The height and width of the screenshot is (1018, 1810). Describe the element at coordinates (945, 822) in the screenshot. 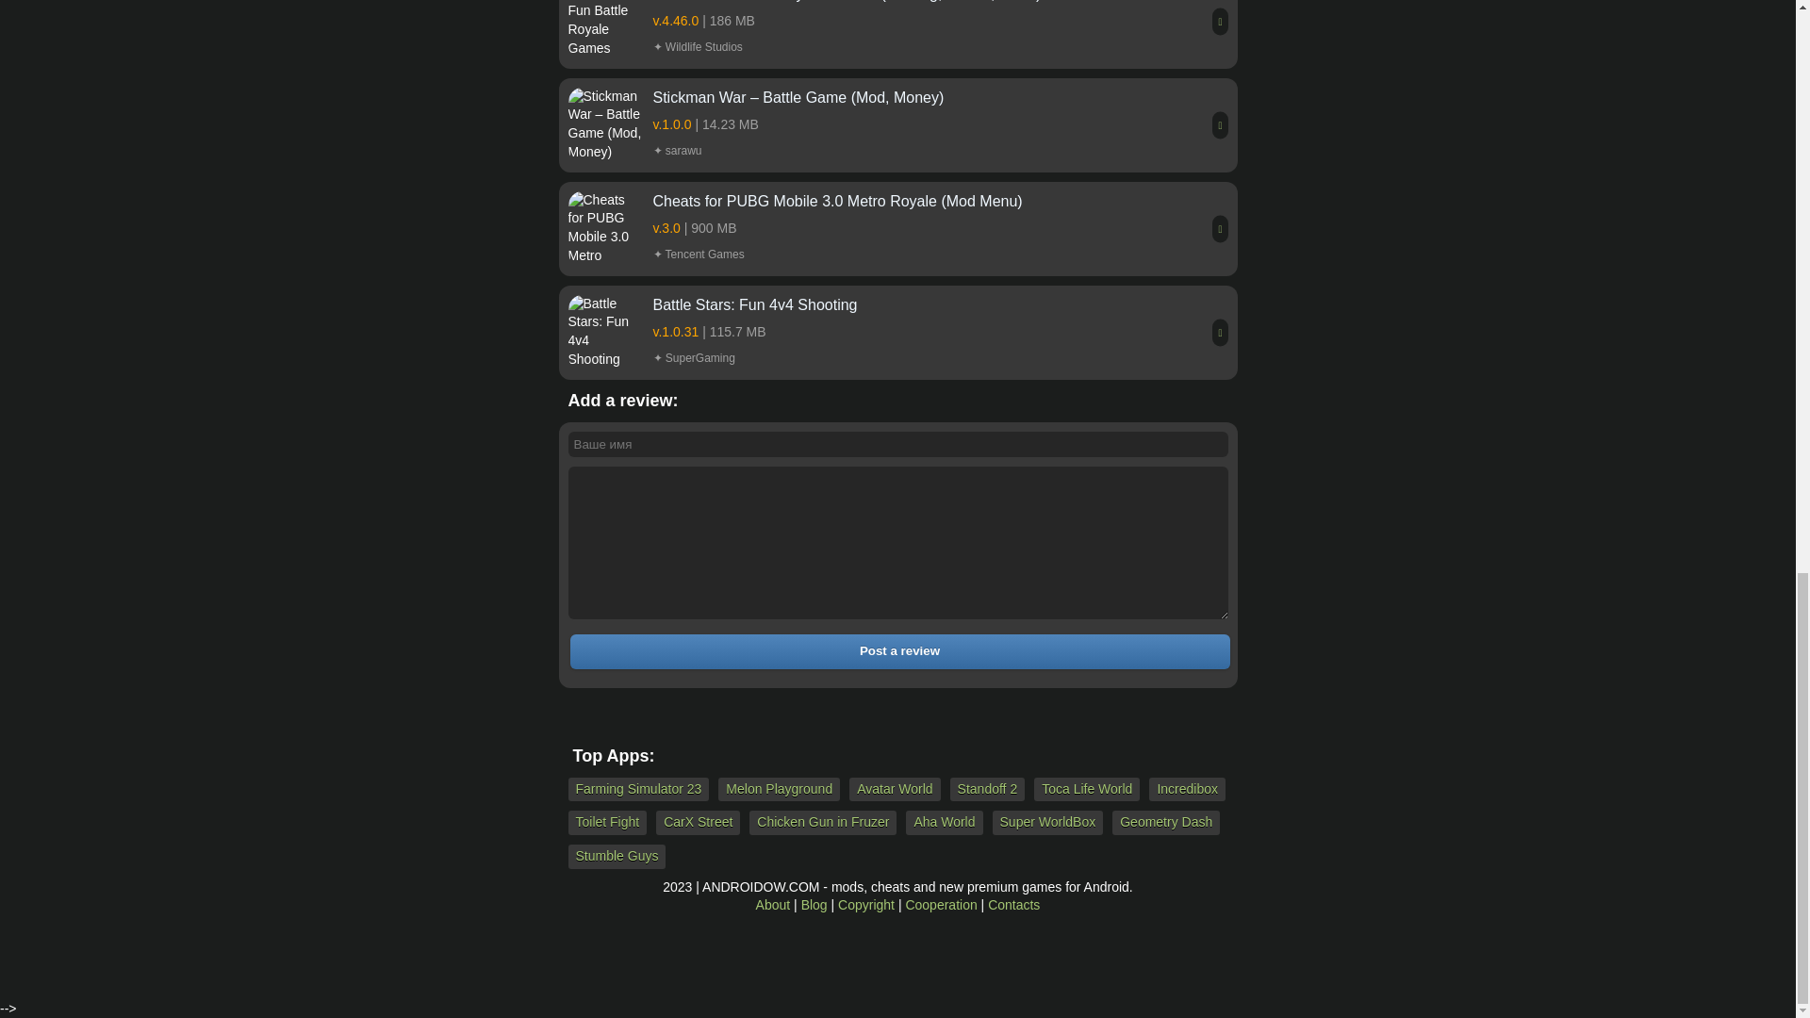

I see `Aha World` at that location.